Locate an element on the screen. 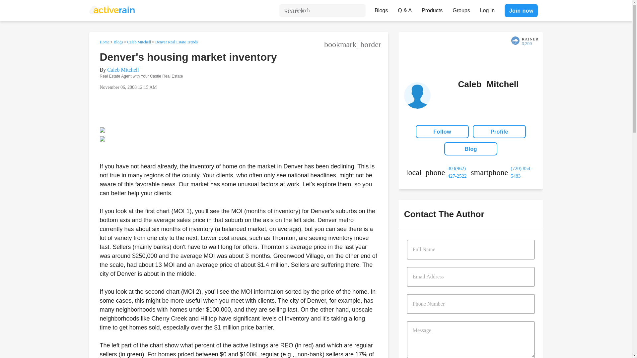 This screenshot has width=637, height=358. Denver Real Estate Trends is located at coordinates (177, 42).